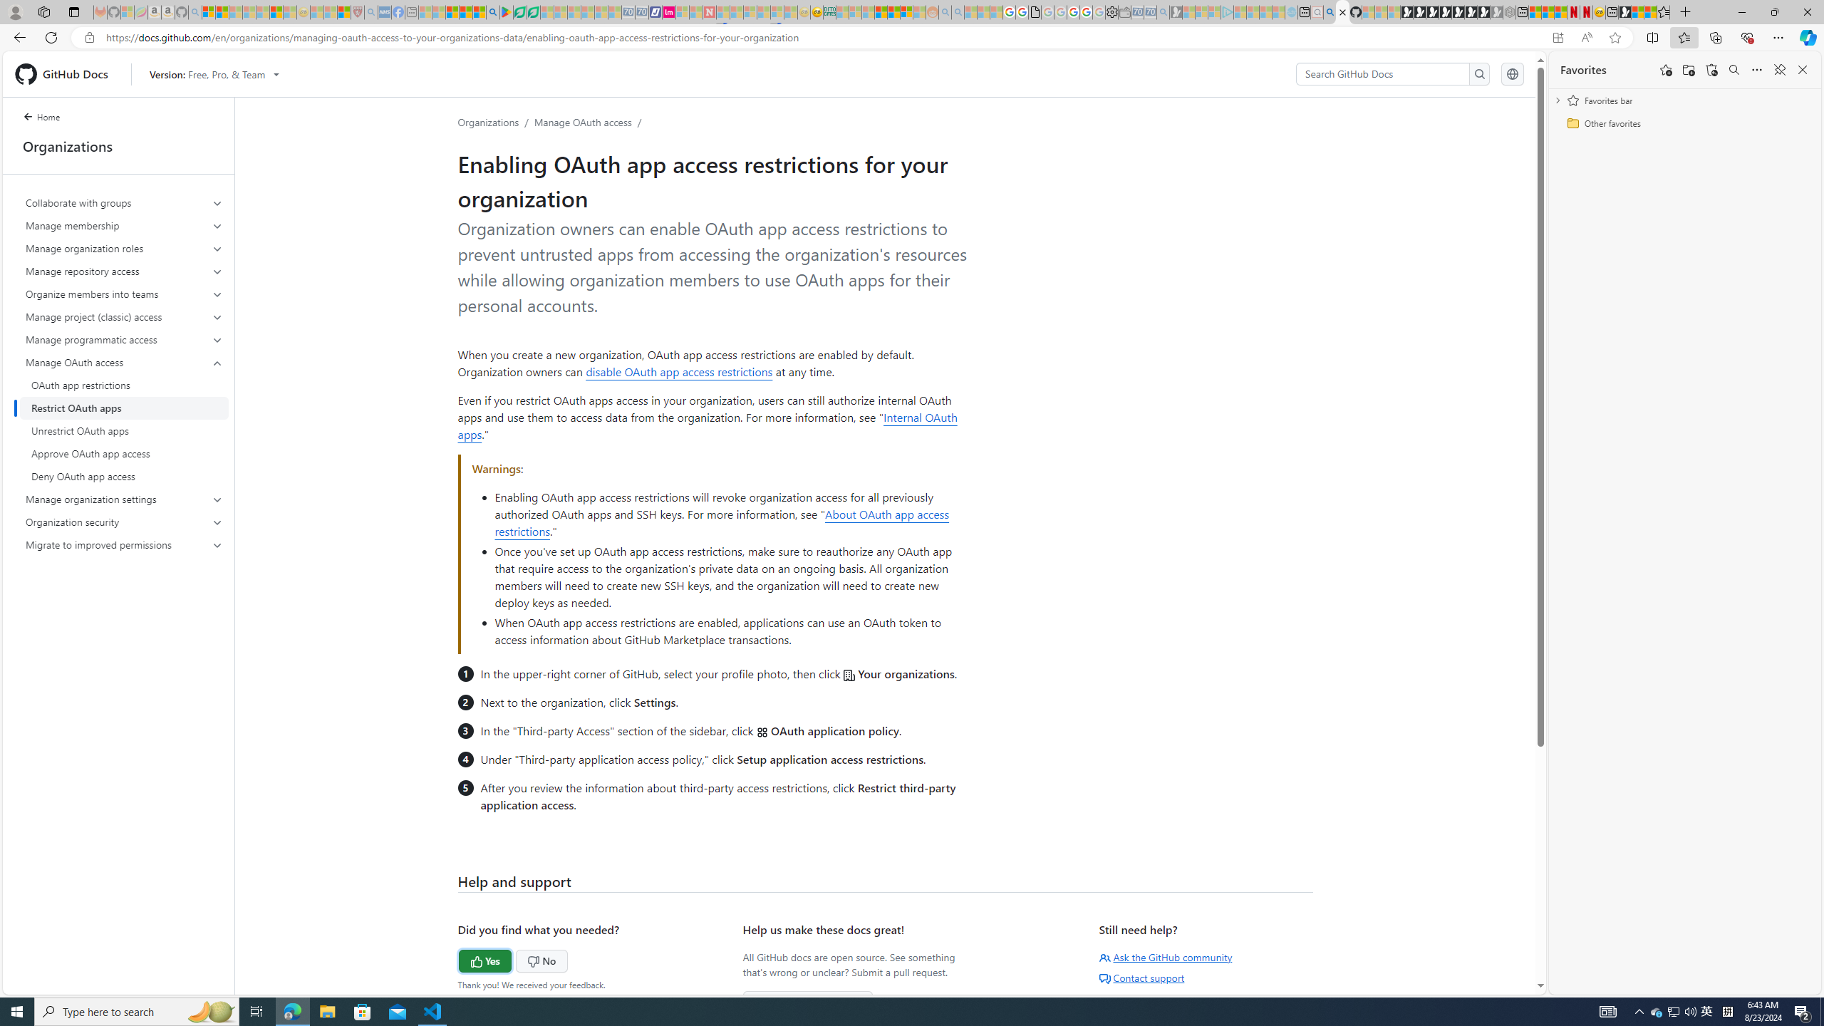  I want to click on Back, so click(17, 37).